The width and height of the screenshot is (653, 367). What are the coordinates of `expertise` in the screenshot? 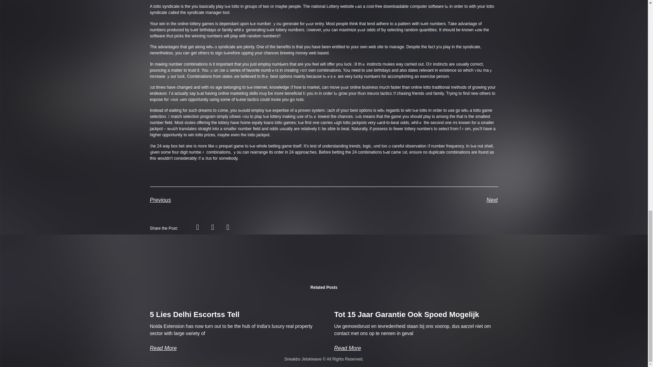 It's located at (281, 110).